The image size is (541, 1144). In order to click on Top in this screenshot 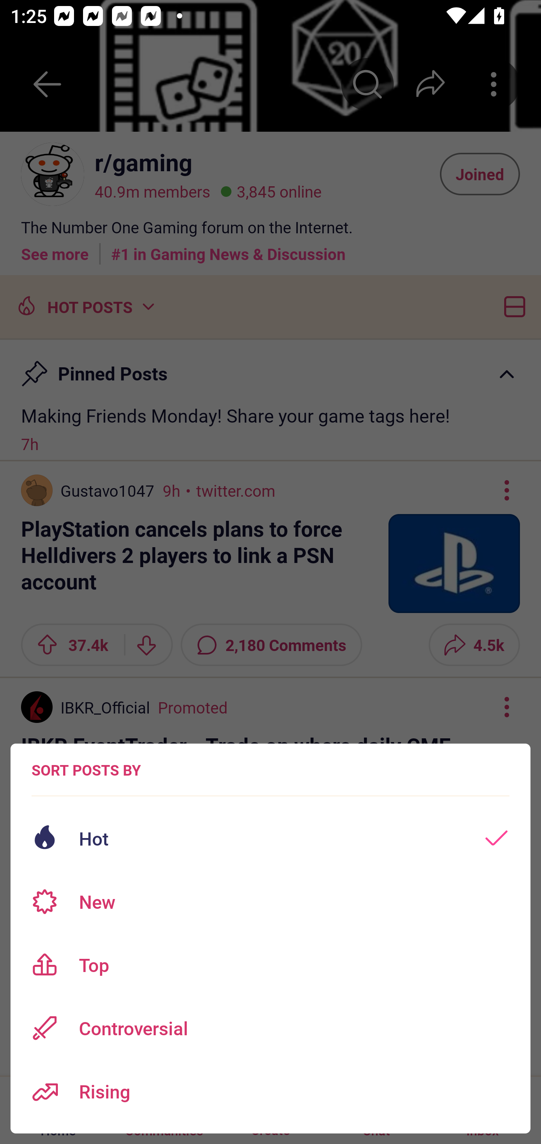, I will do `click(270, 965)`.